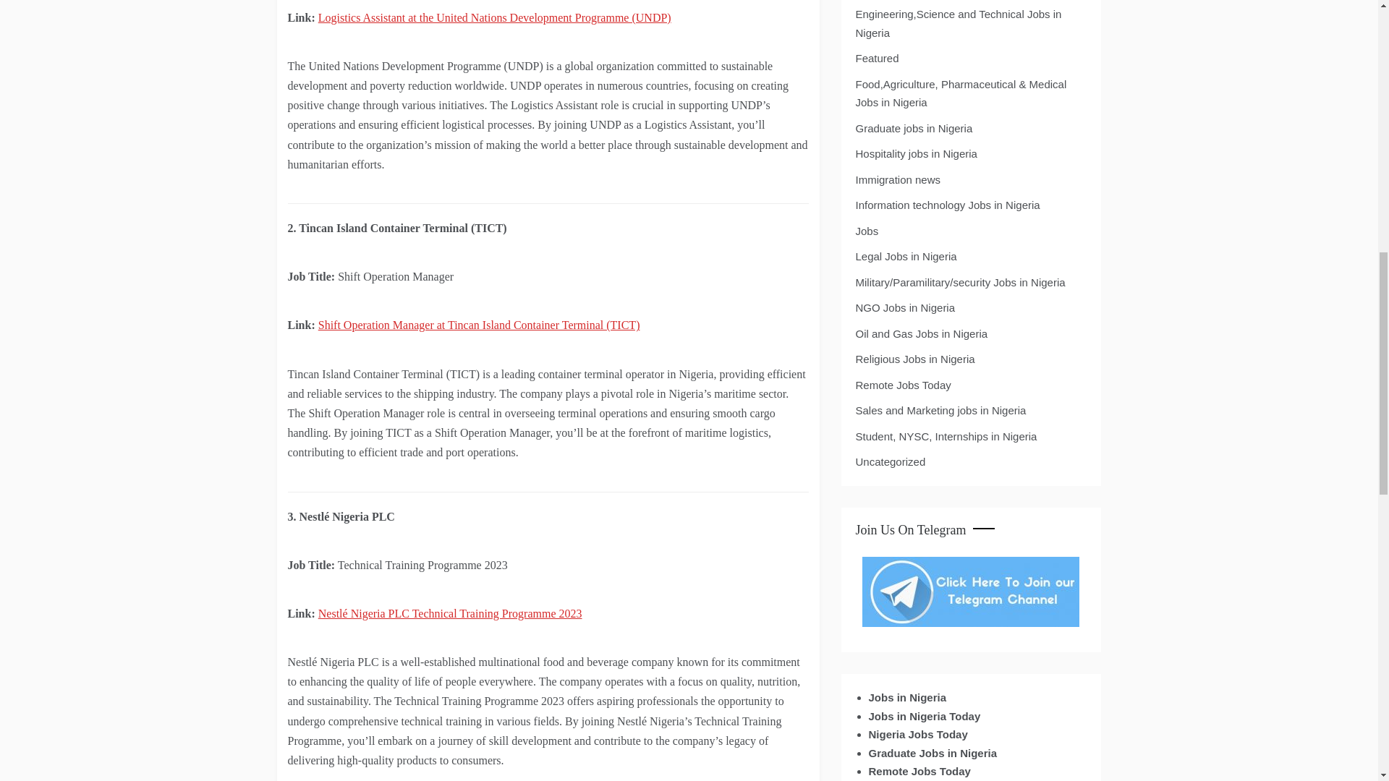 The width and height of the screenshot is (1389, 781). I want to click on Information technology Jobs in Nigeria, so click(947, 205).